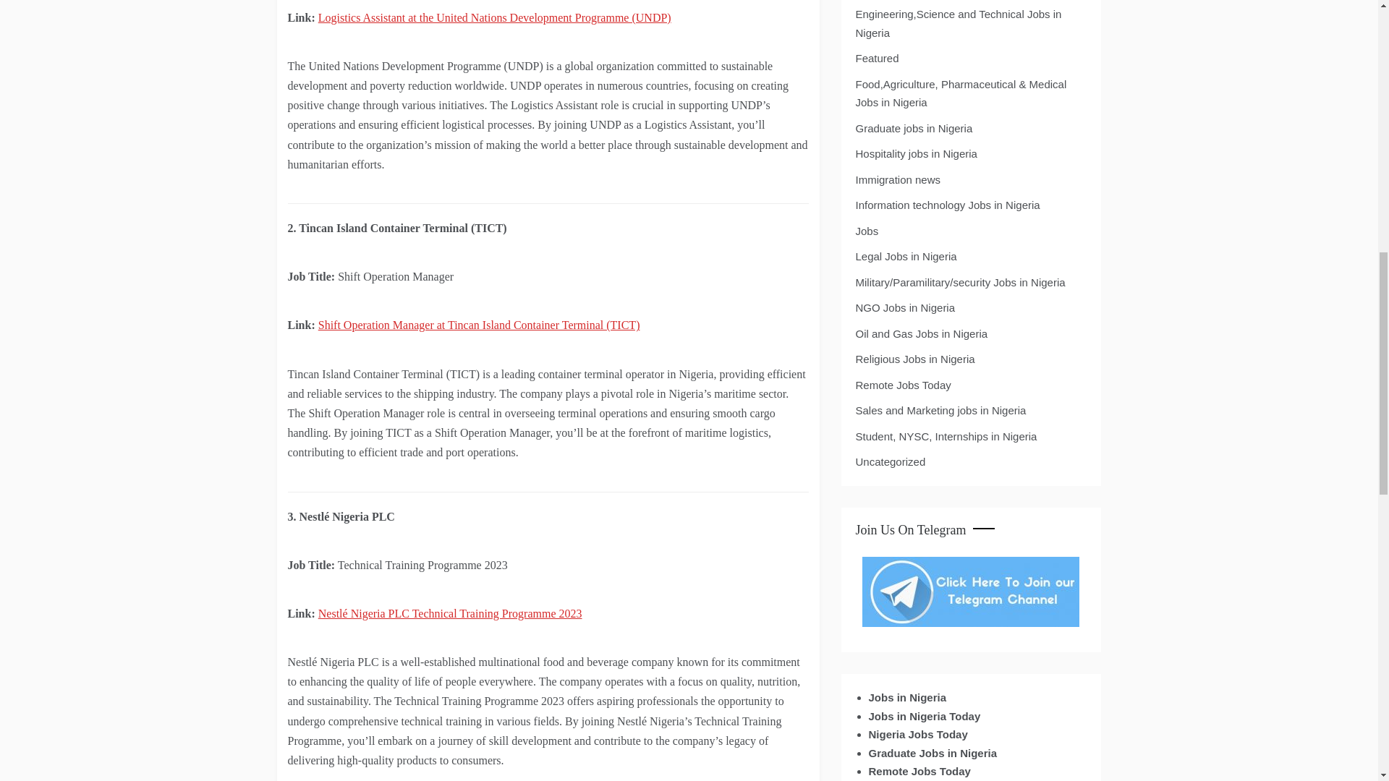 The width and height of the screenshot is (1389, 781). I want to click on Information technology Jobs in Nigeria, so click(947, 205).